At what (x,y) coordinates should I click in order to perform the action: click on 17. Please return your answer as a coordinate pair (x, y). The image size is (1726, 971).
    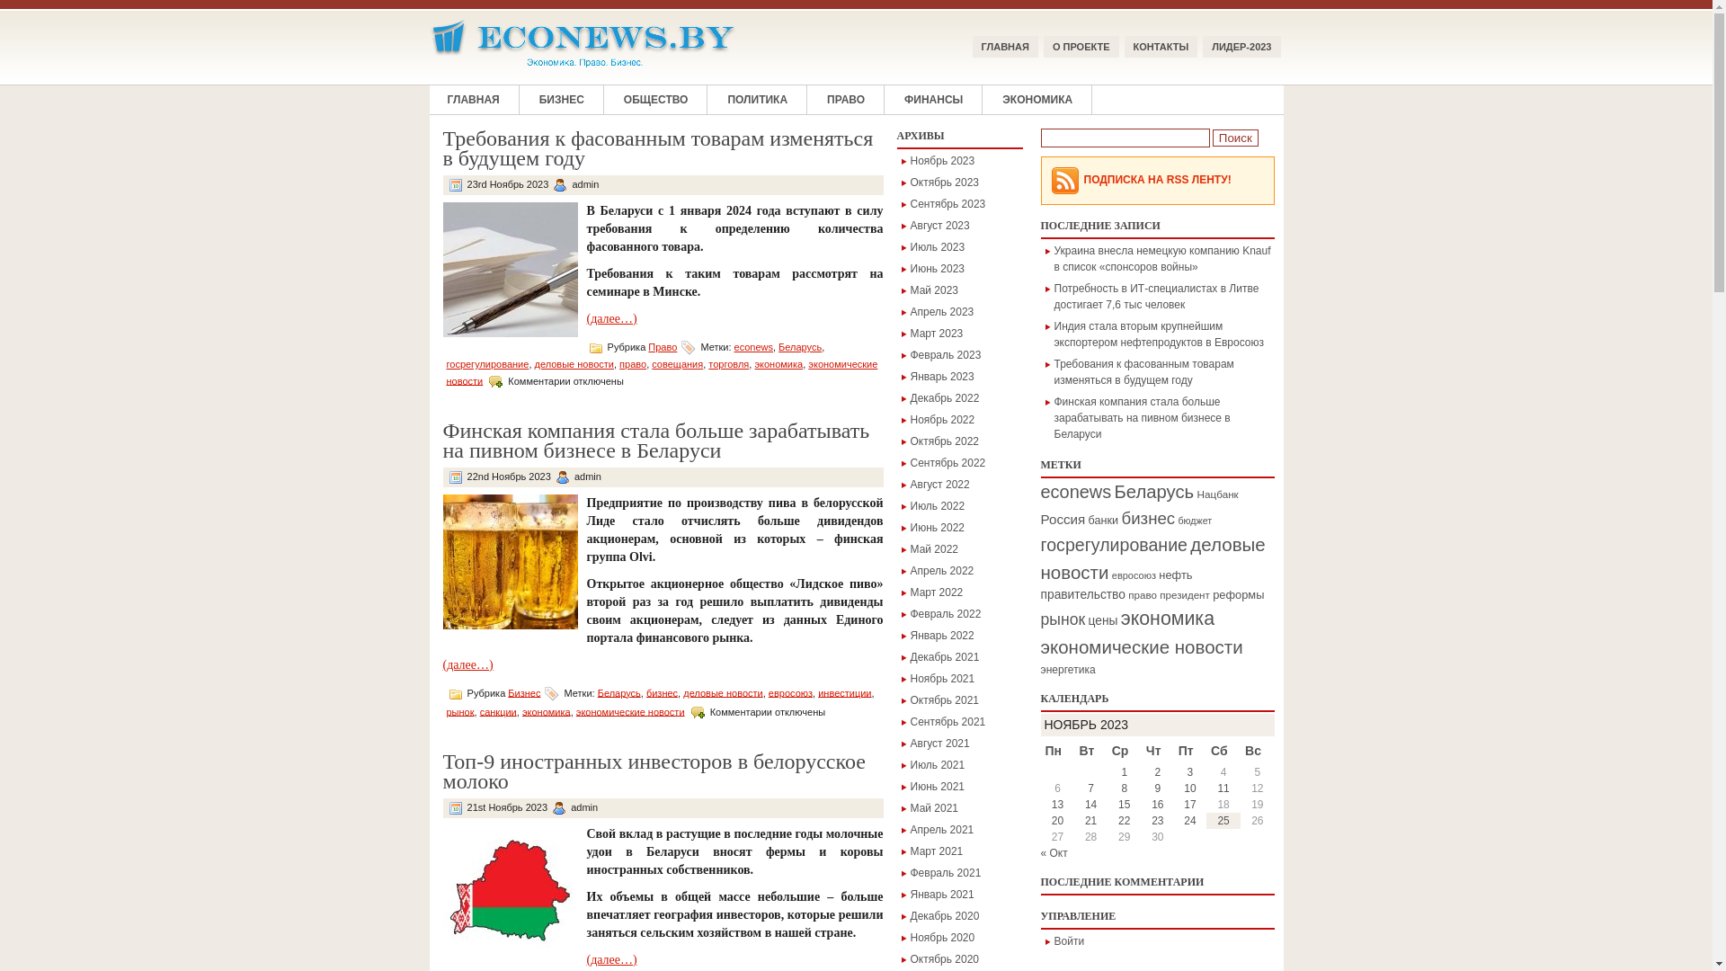
    Looking at the image, I should click on (1190, 805).